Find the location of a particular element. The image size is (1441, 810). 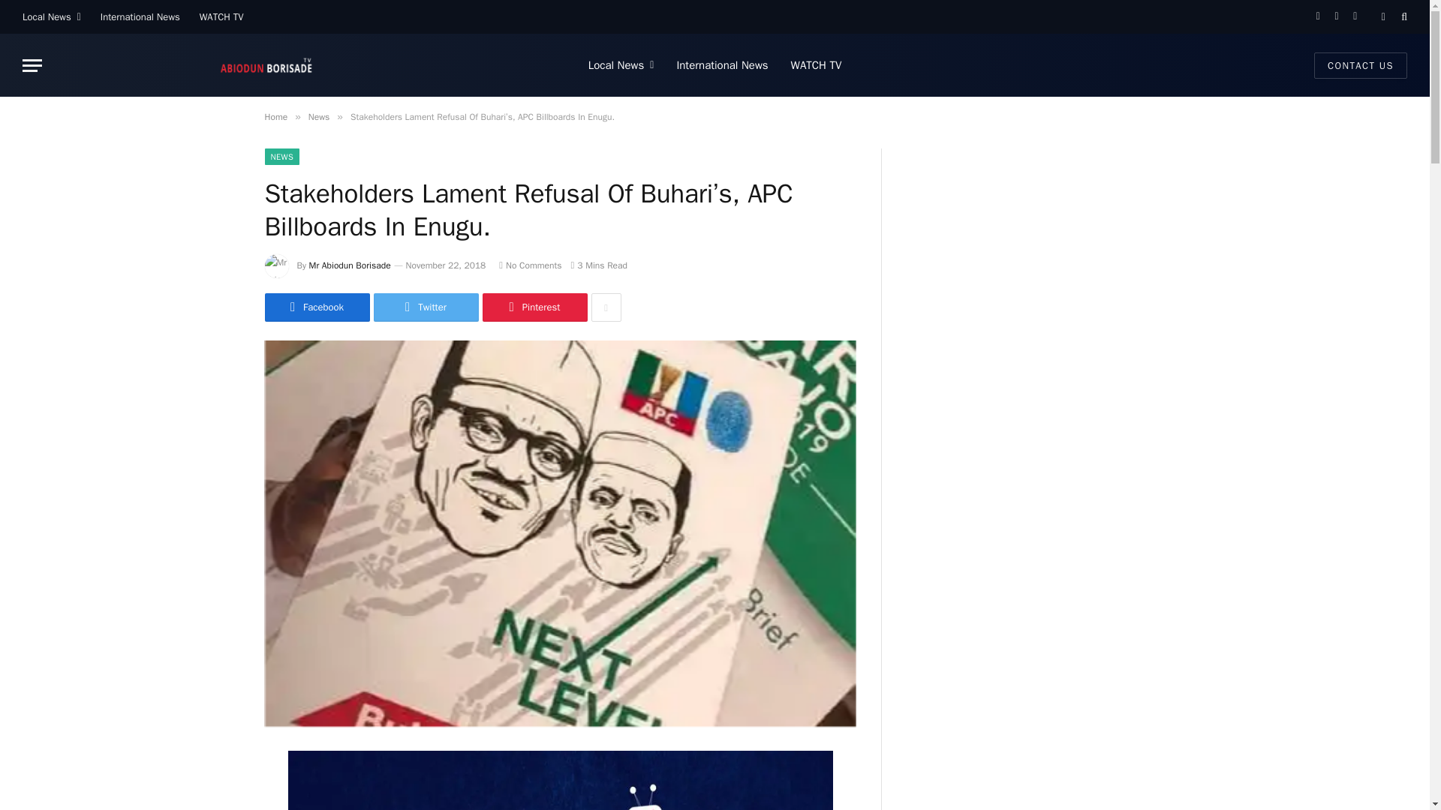

Share on Pinterest is located at coordinates (534, 307).